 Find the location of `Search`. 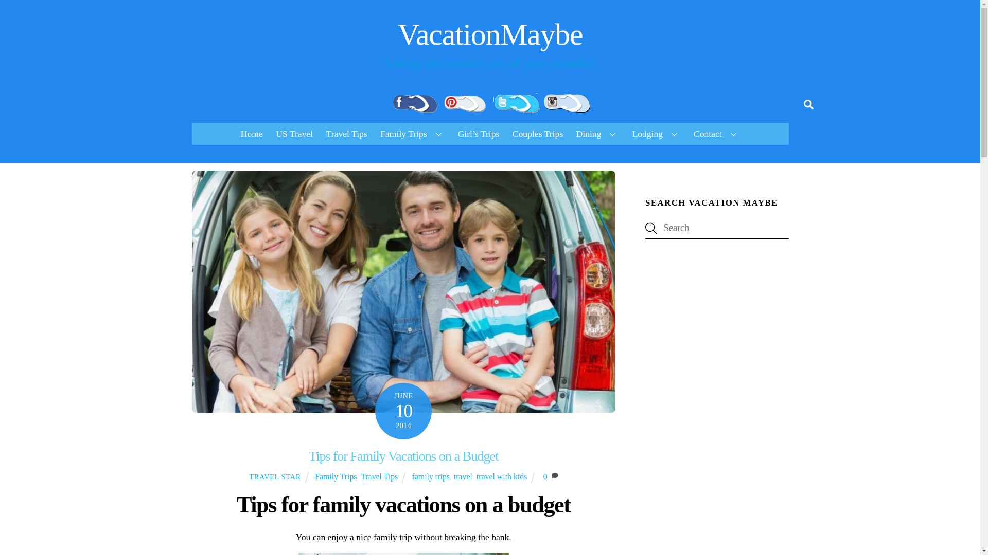

Search is located at coordinates (716, 228).